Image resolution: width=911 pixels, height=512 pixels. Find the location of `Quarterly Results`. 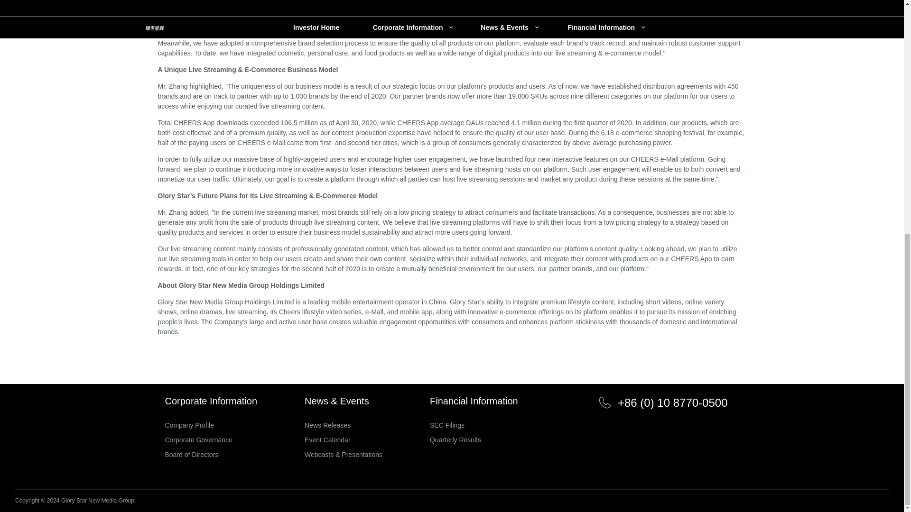

Quarterly Results is located at coordinates (474, 440).